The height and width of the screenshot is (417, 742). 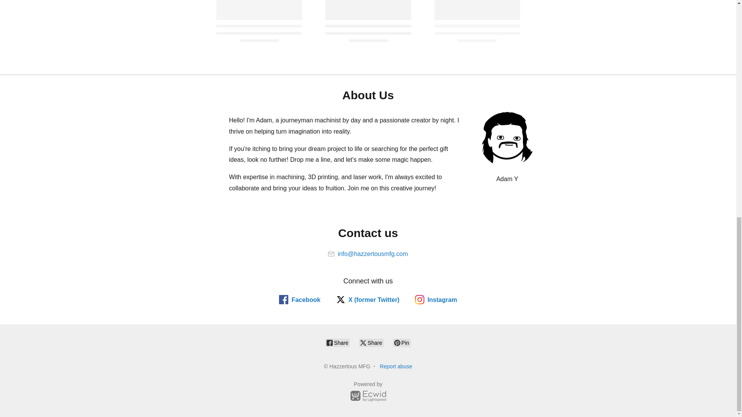 I want to click on Facebook, so click(x=300, y=300).